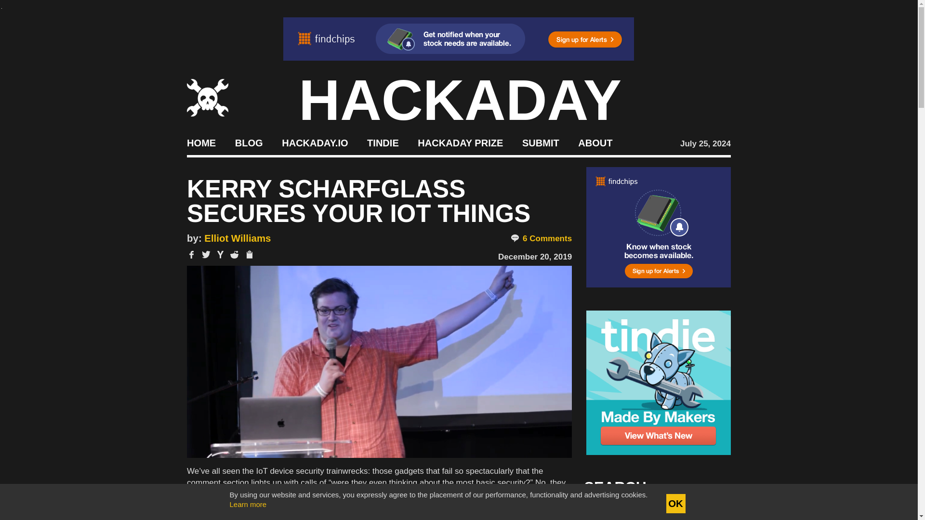  What do you see at coordinates (541, 143) in the screenshot?
I see `SUBMIT` at bounding box center [541, 143].